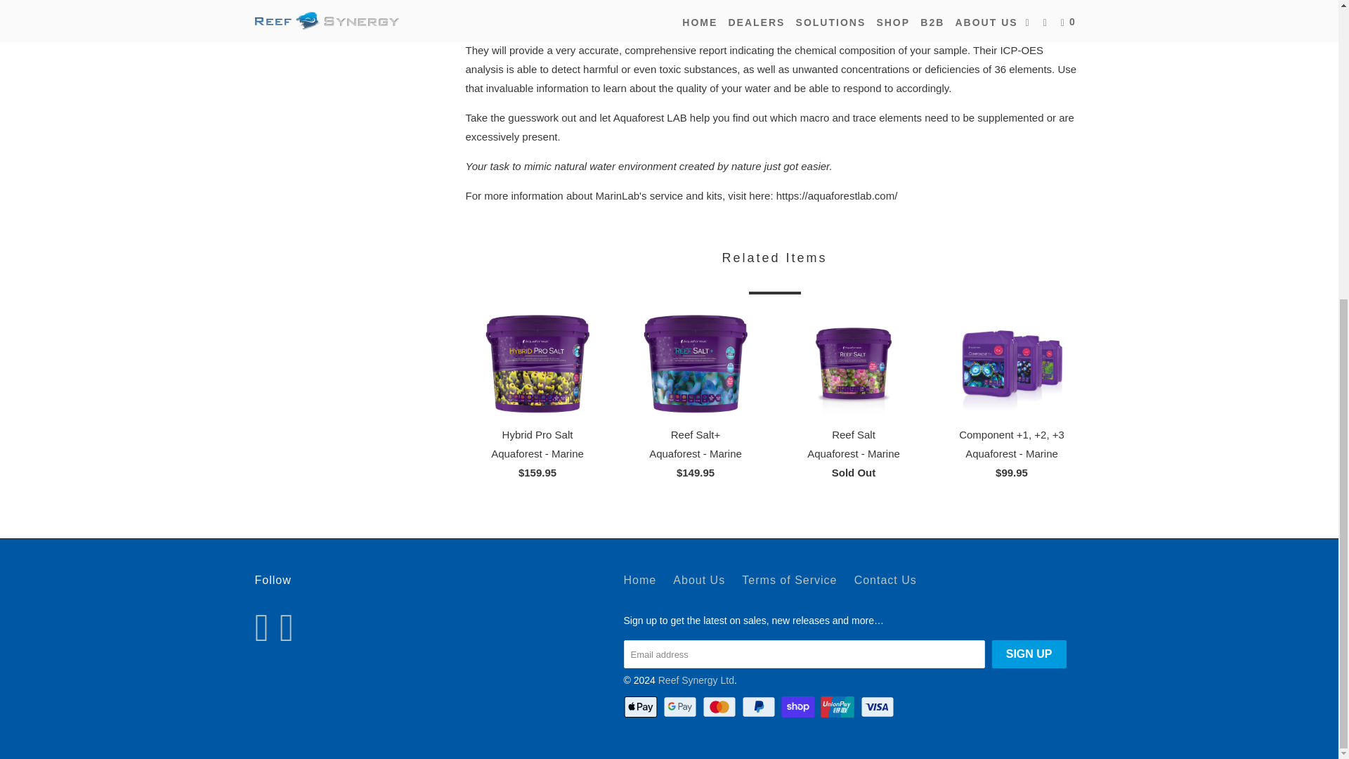 This screenshot has width=1349, height=759. What do you see at coordinates (721, 707) in the screenshot?
I see `Mastercard` at bounding box center [721, 707].